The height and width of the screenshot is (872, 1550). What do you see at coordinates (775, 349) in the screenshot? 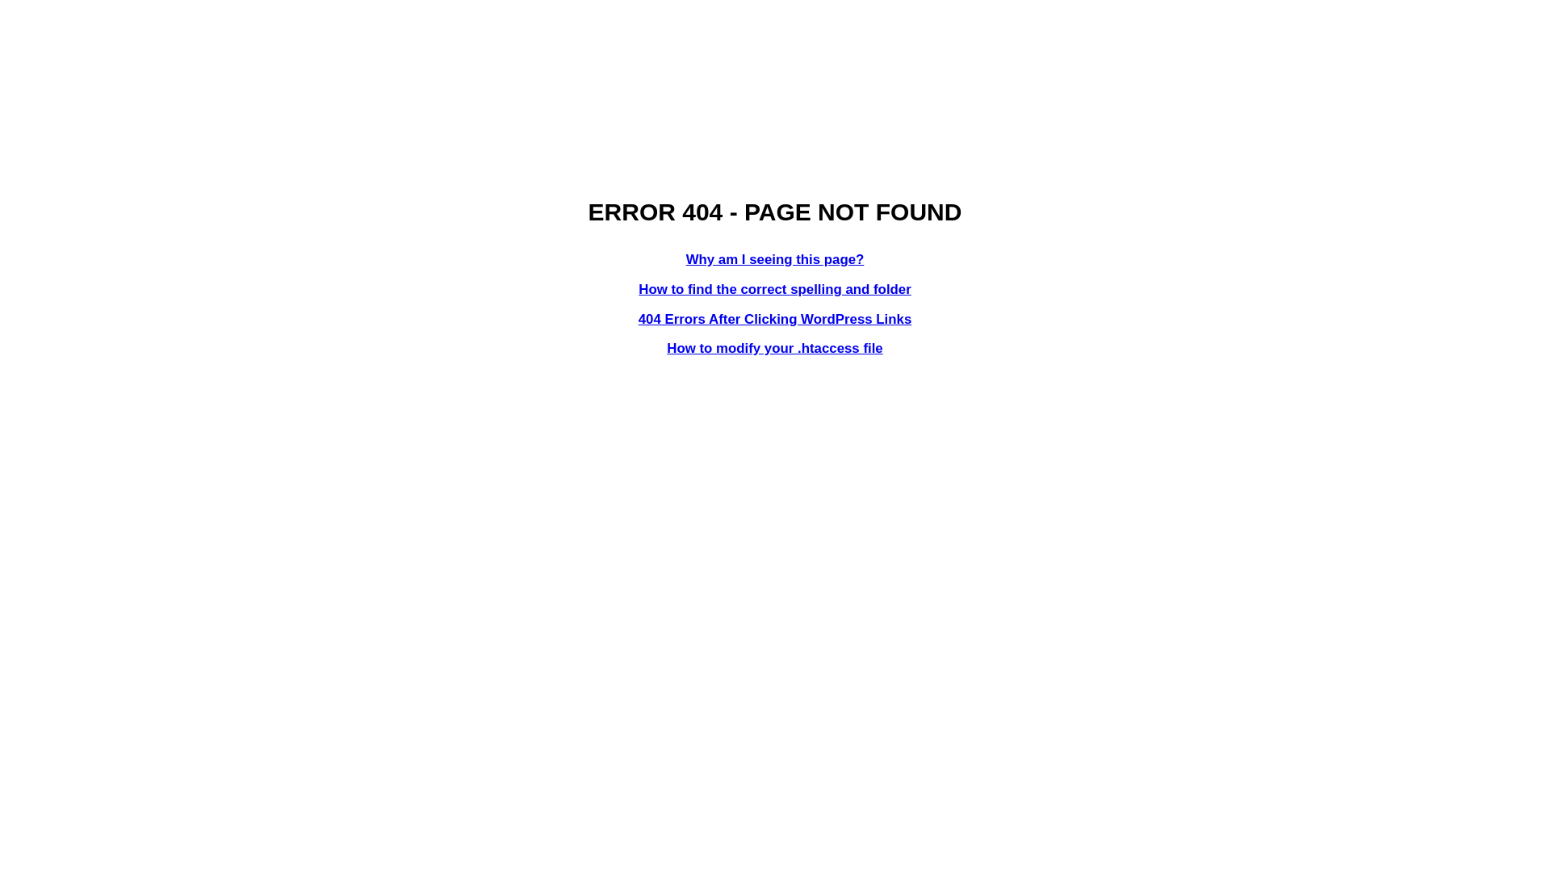
I see `How to modify your .htaccess file` at bounding box center [775, 349].